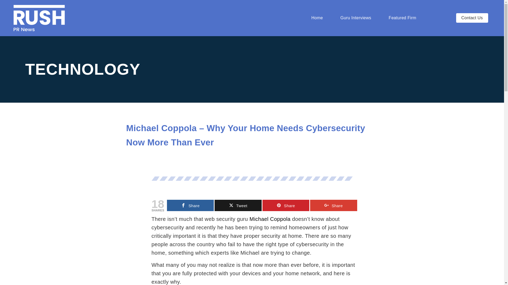 This screenshot has height=285, width=508. I want to click on Share, so click(286, 205).